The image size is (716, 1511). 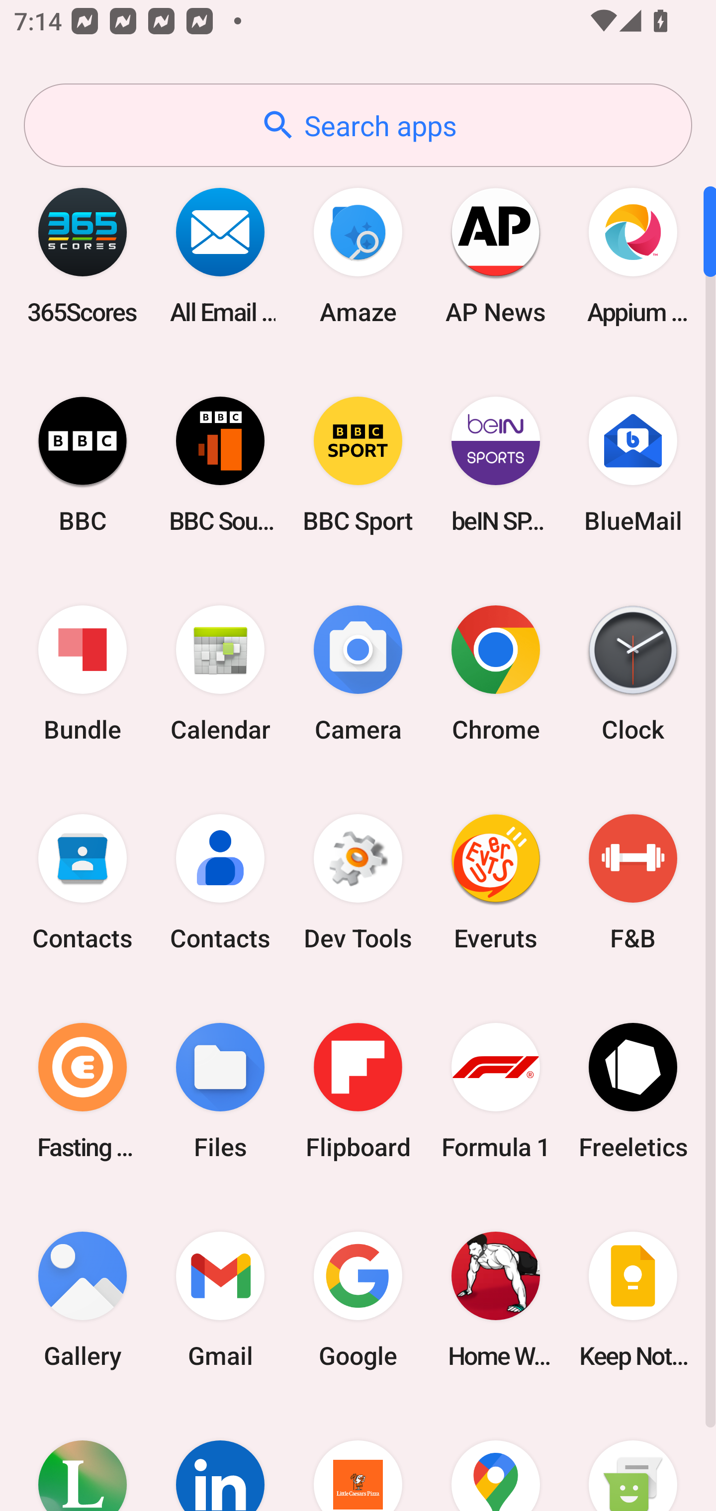 I want to click on Formula 1, so click(x=495, y=1091).